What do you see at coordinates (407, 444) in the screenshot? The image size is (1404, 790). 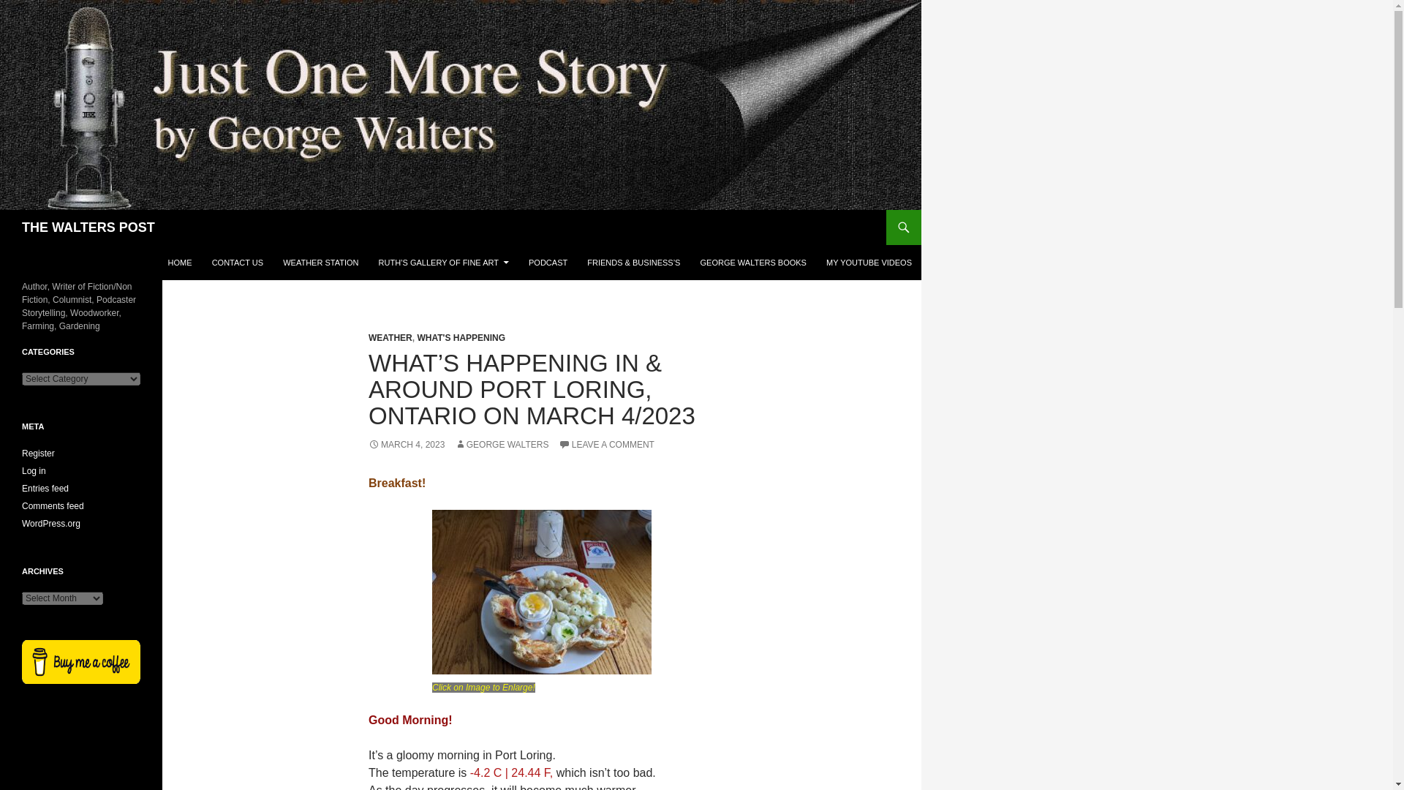 I see `MARCH 4, 2023` at bounding box center [407, 444].